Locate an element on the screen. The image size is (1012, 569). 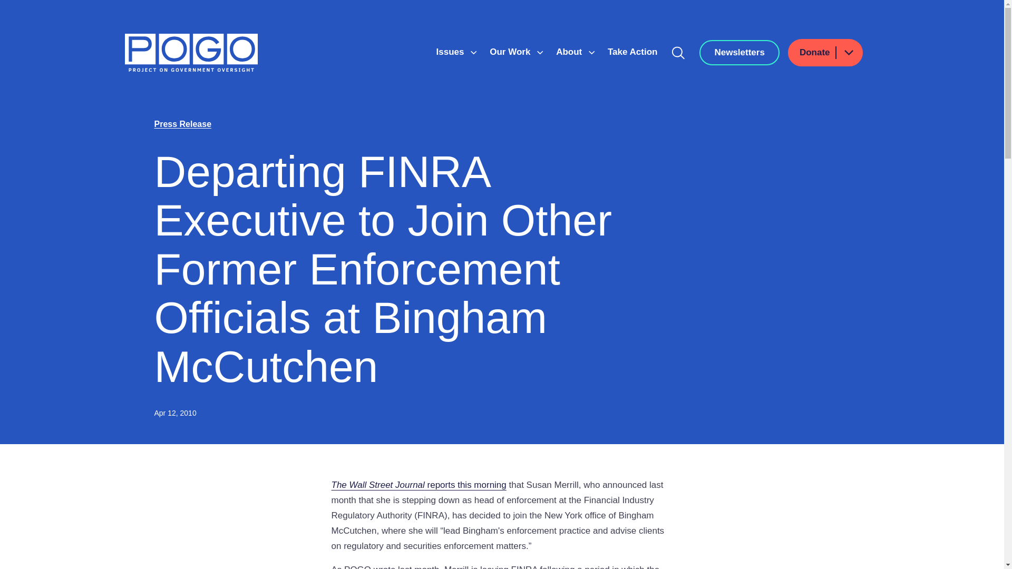
Our Work is located at coordinates (511, 52).